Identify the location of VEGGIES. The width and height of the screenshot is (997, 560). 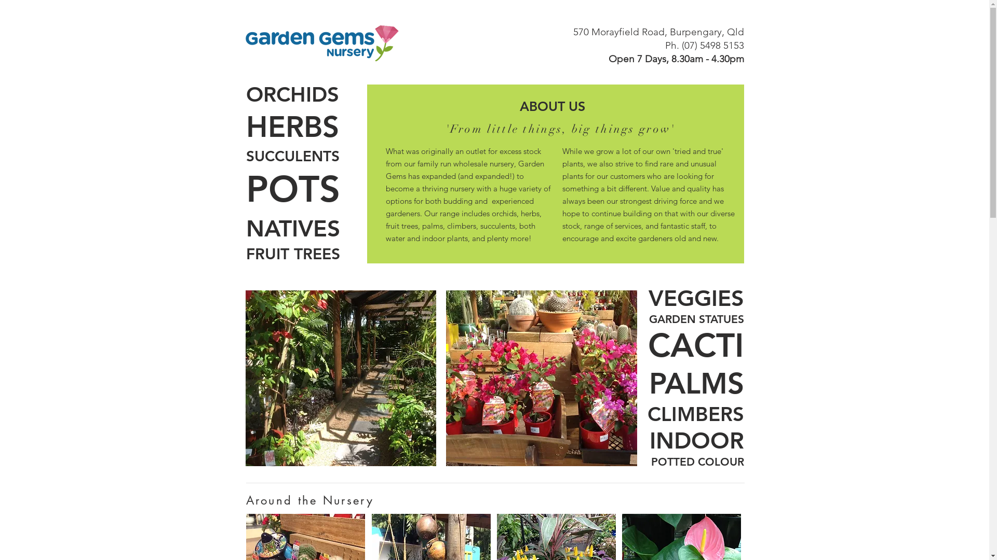
(696, 298).